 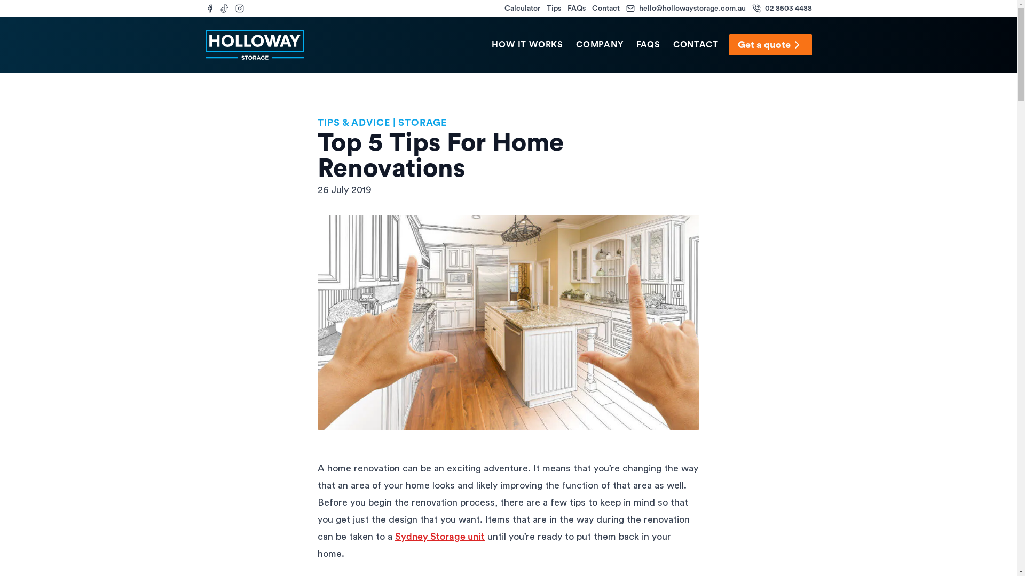 What do you see at coordinates (605, 9) in the screenshot?
I see `Contact` at bounding box center [605, 9].